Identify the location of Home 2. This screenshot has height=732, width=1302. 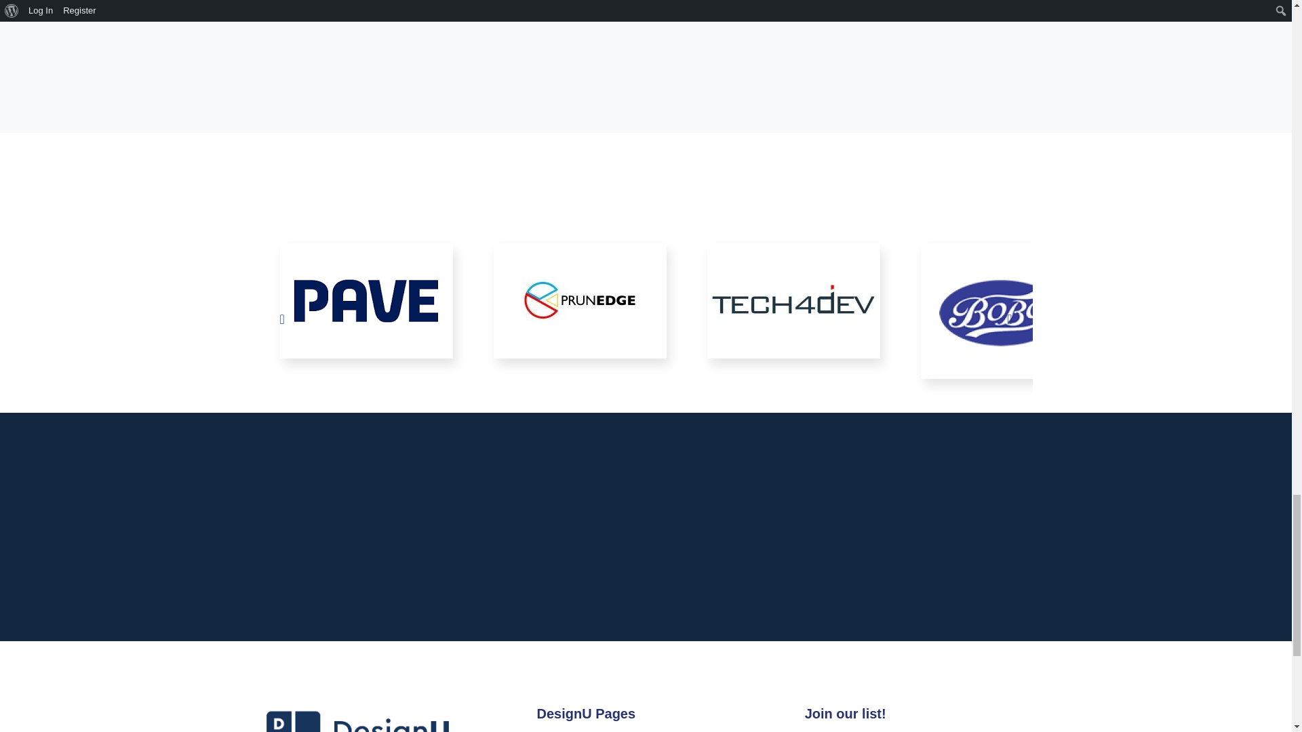
(366, 301).